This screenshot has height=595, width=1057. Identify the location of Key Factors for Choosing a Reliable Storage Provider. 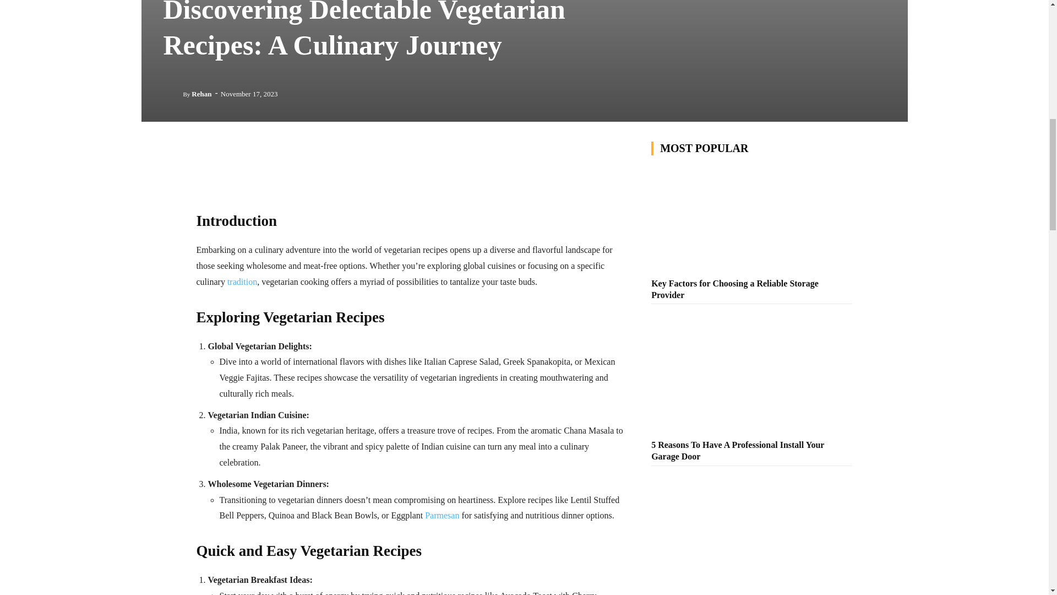
(734, 289).